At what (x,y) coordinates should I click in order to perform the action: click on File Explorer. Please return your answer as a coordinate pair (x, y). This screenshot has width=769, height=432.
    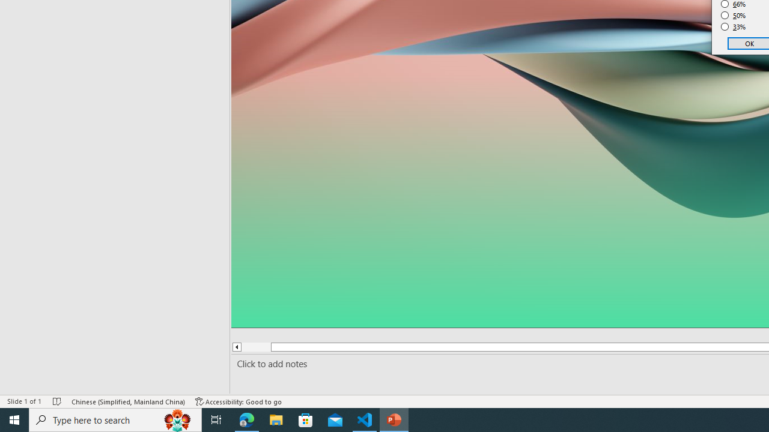
    Looking at the image, I should click on (276, 420).